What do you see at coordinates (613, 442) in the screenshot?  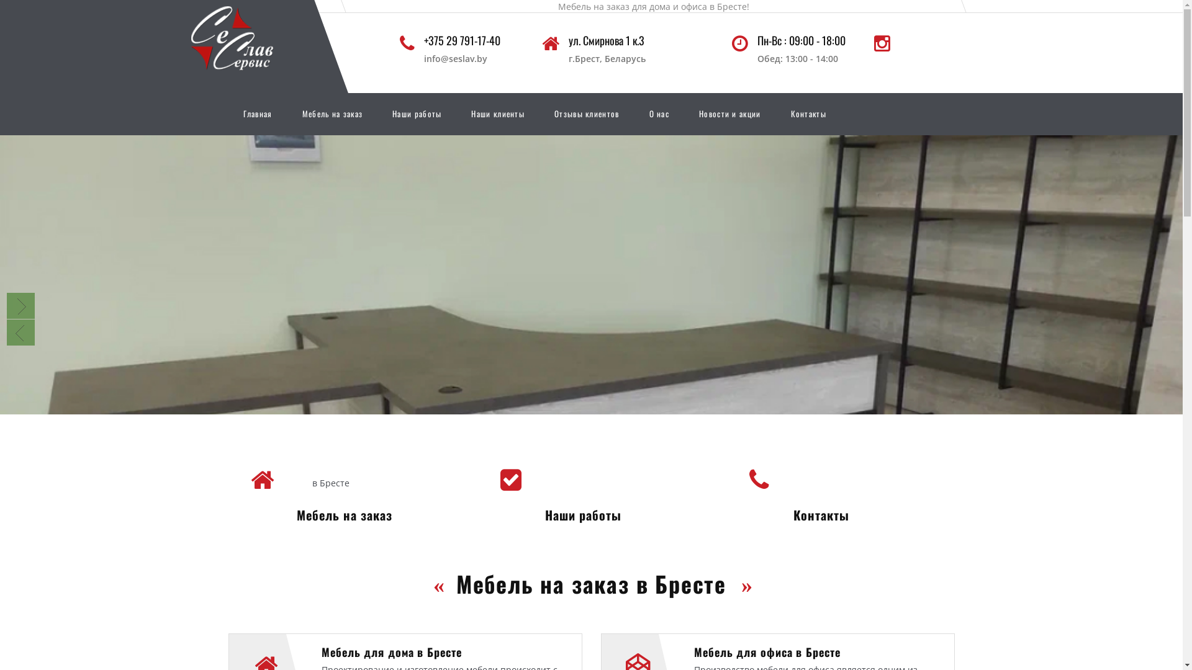 I see `5` at bounding box center [613, 442].